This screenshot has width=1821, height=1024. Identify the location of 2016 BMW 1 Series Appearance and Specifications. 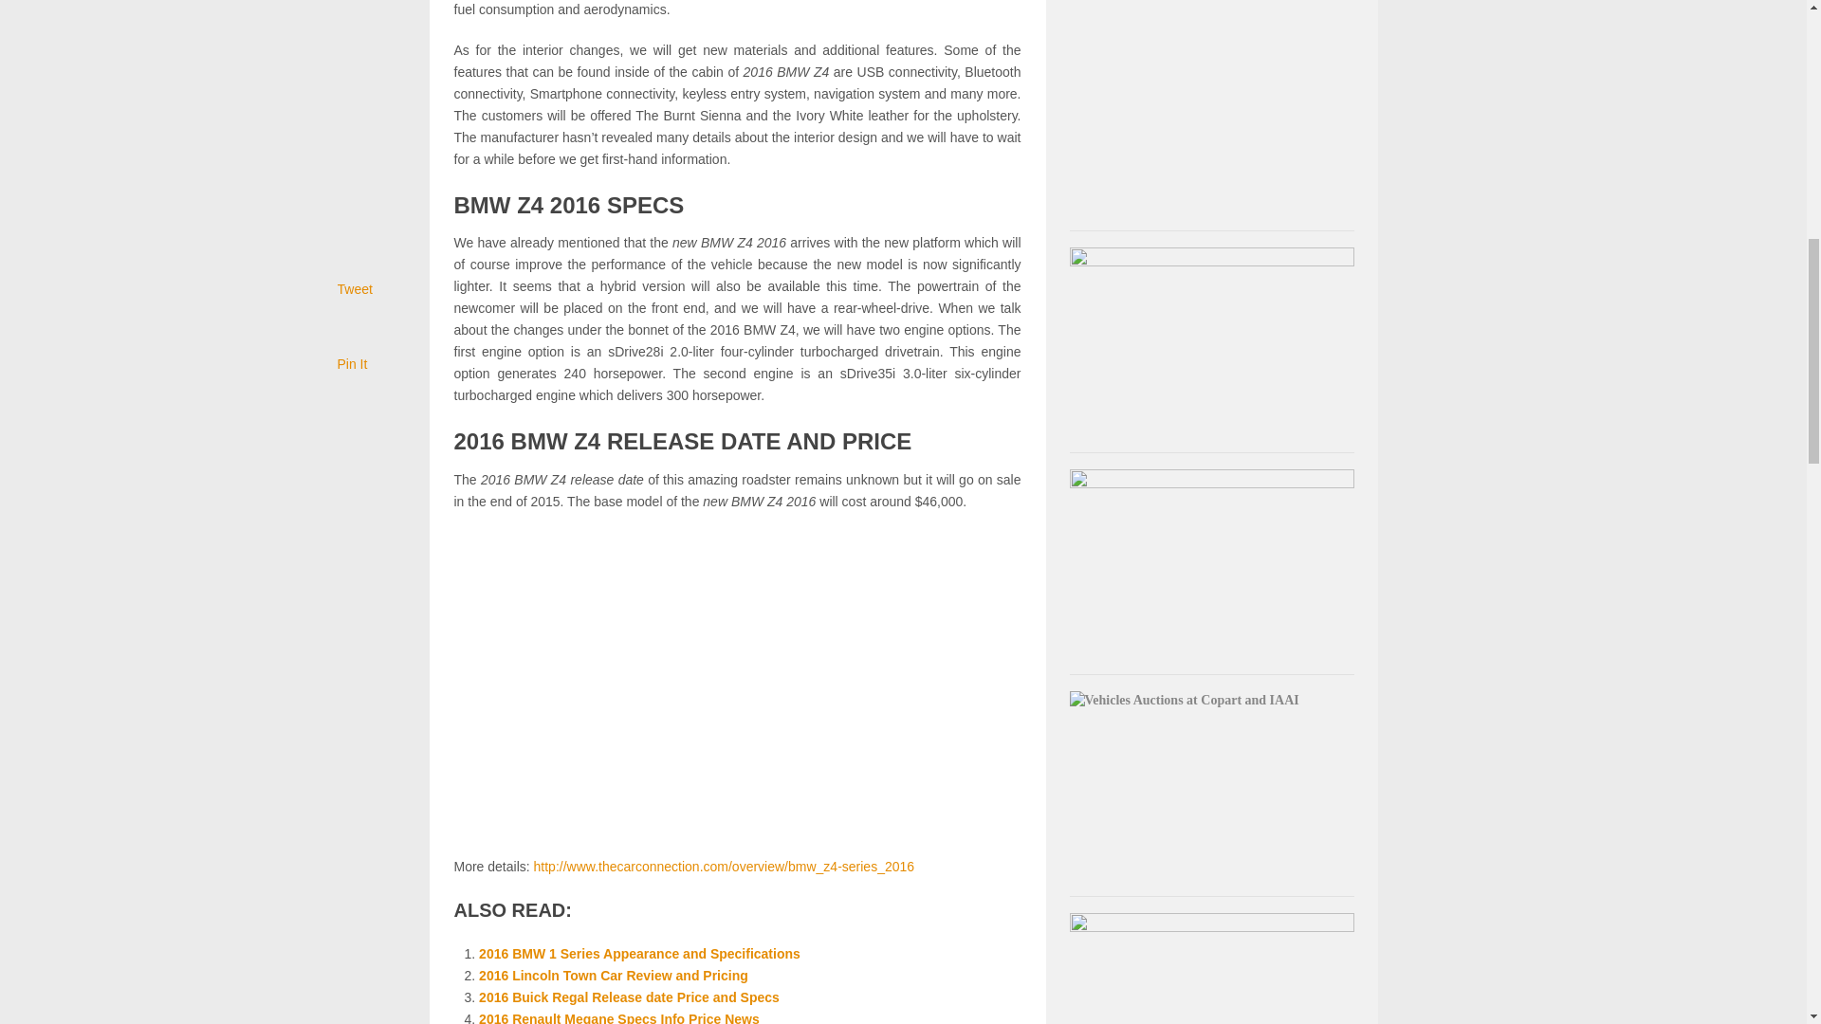
(639, 954).